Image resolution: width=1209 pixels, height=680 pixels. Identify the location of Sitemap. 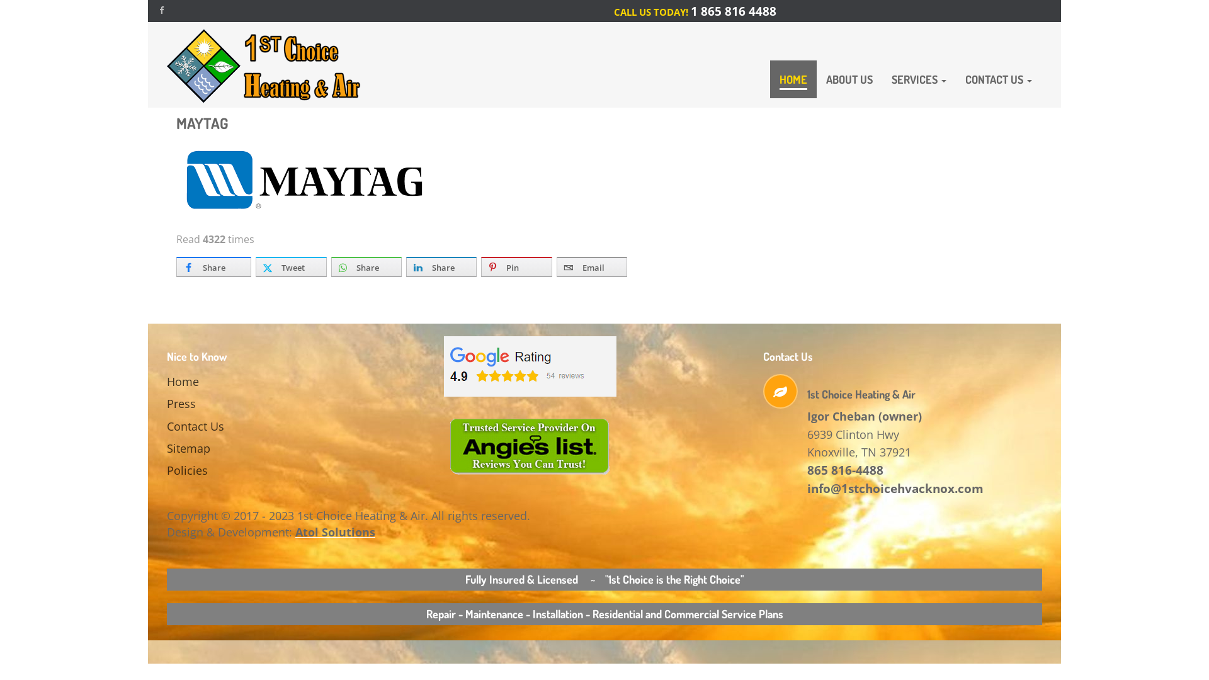
(232, 448).